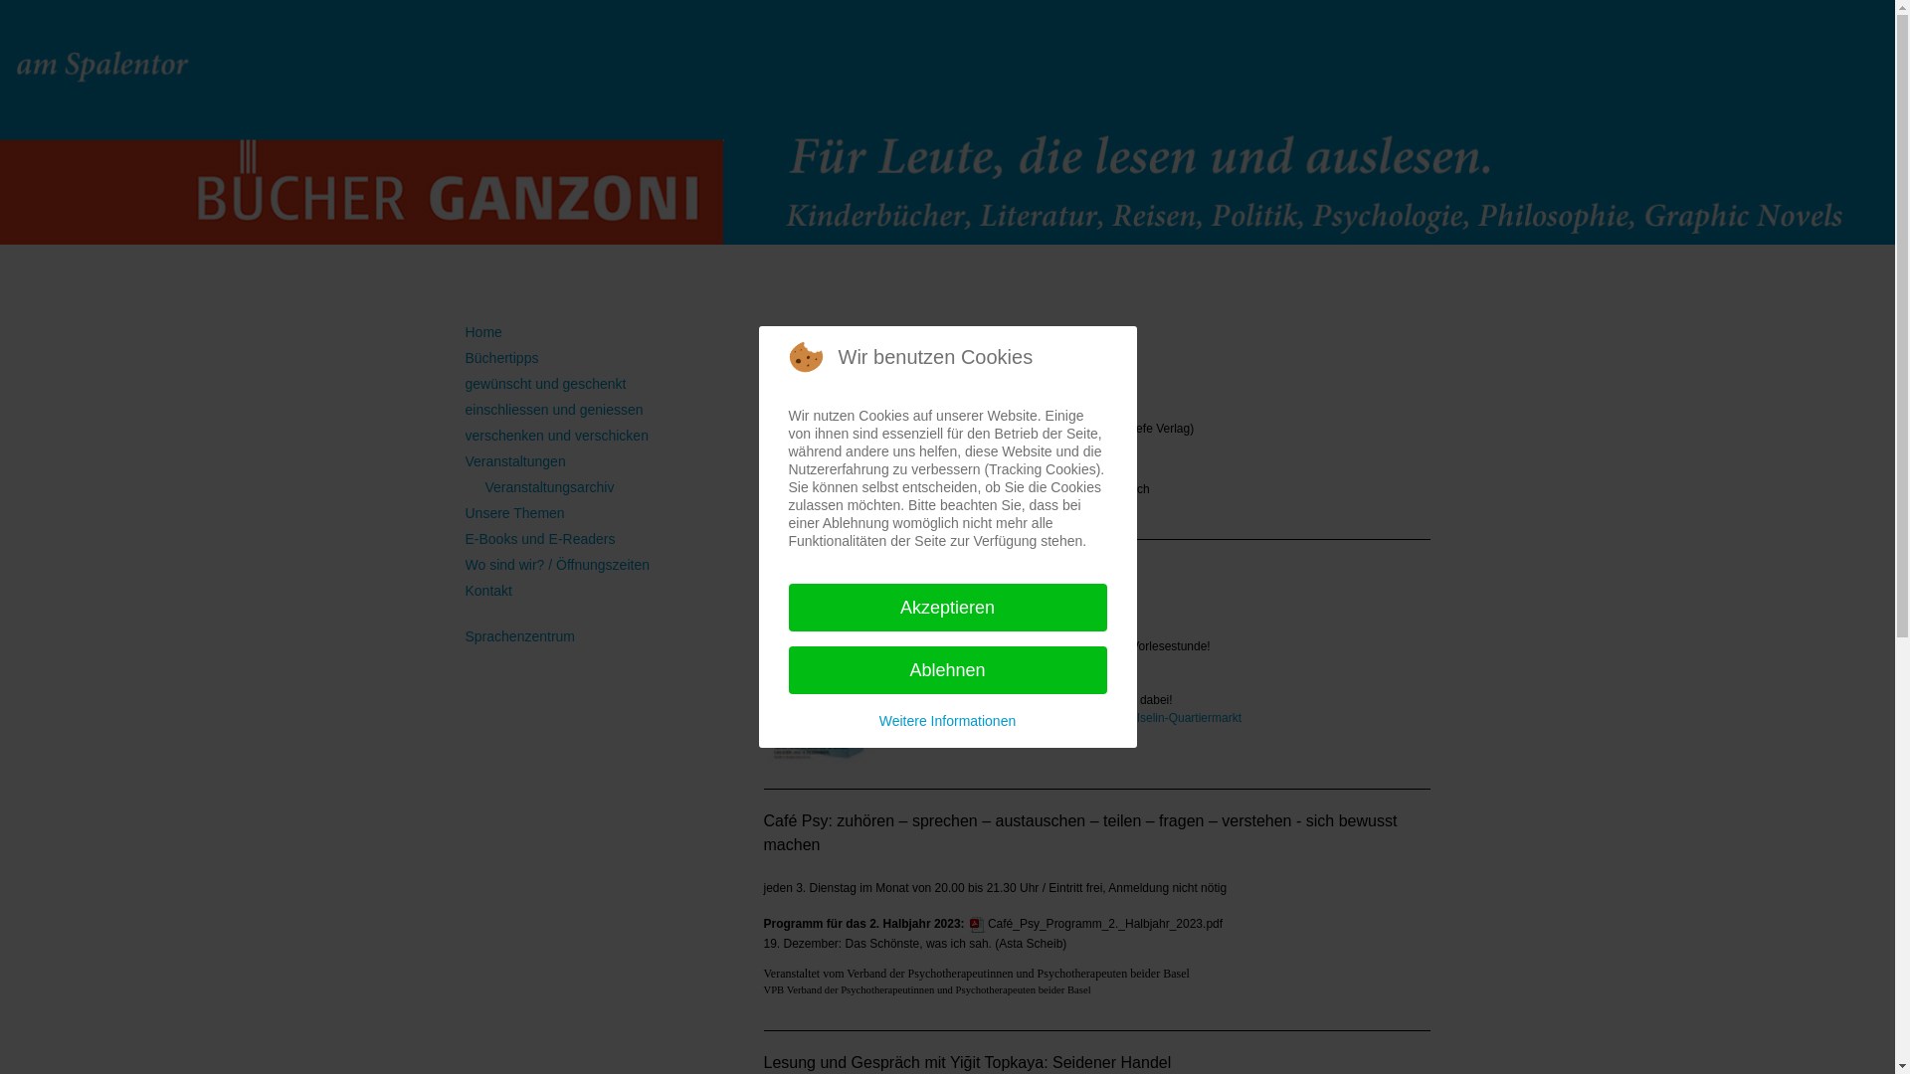 This screenshot has height=1074, width=1910. Describe the element at coordinates (550, 487) in the screenshot. I see `Veranstaltungsarchiv` at that location.